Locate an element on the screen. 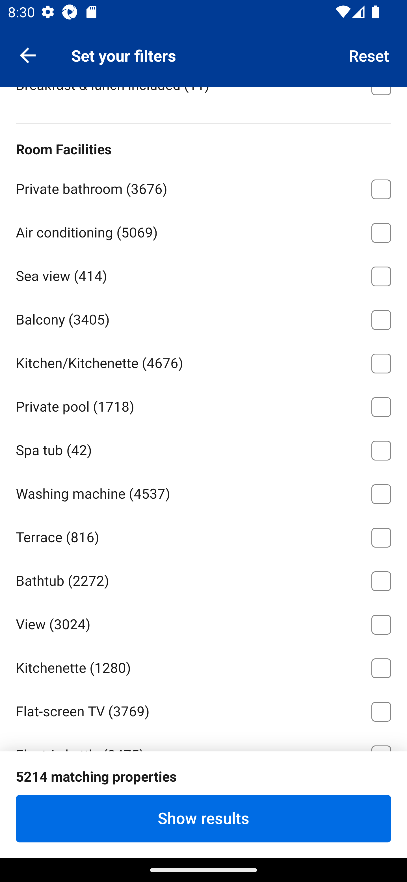 The height and width of the screenshot is (882, 407). Balcony ⁦(3405) is located at coordinates (203, 318).